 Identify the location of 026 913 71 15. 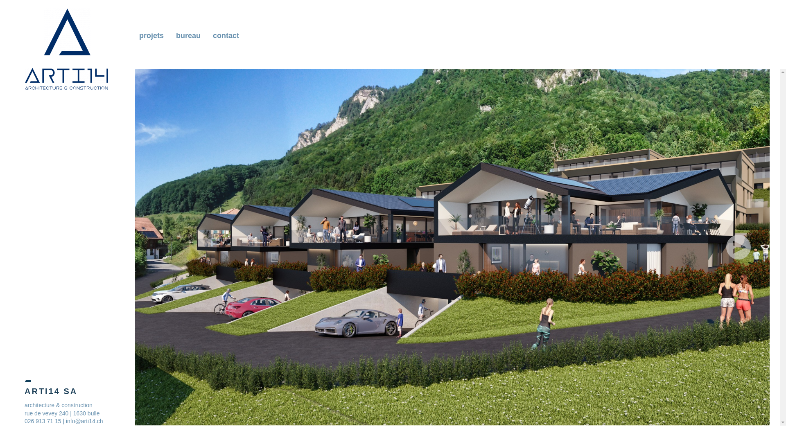
(43, 421).